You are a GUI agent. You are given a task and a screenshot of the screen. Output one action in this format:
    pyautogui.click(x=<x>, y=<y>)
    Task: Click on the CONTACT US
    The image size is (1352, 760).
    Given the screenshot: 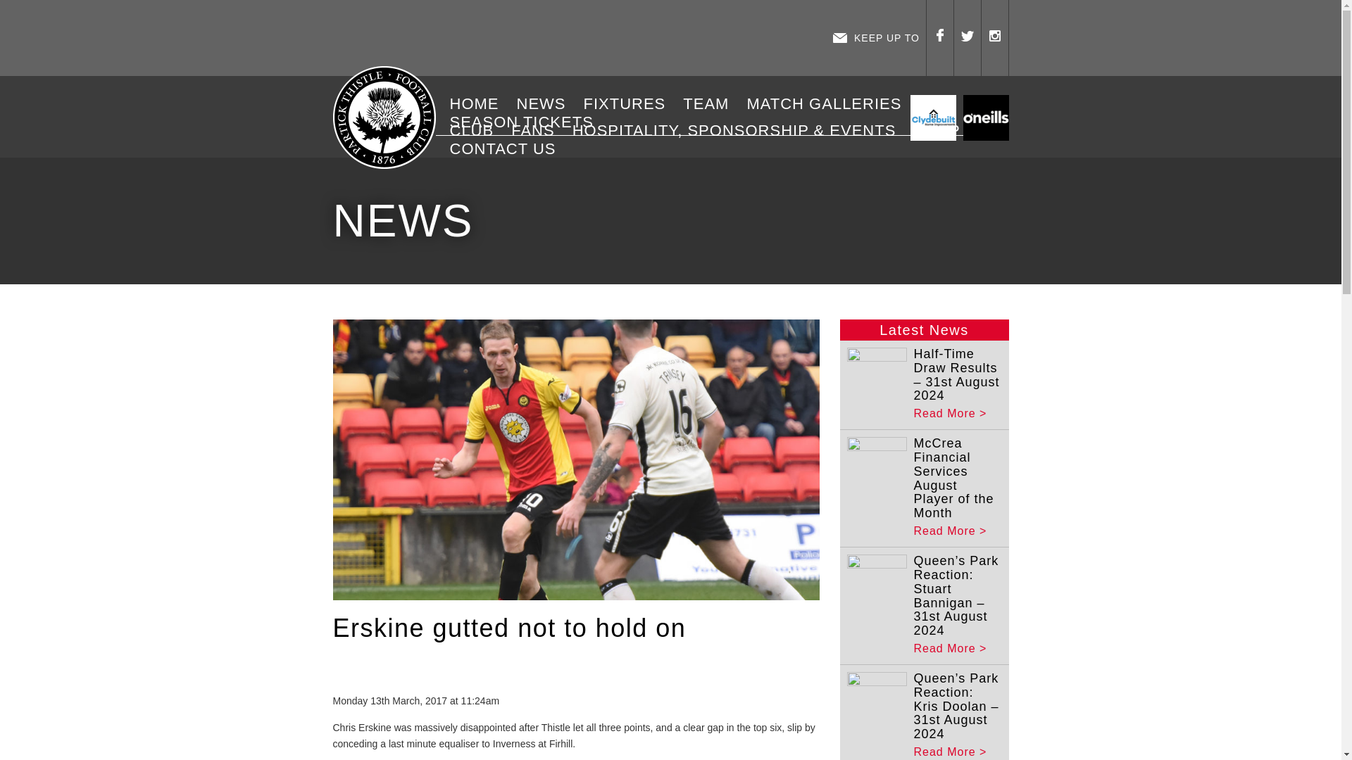 What is the action you would take?
    pyautogui.click(x=508, y=148)
    